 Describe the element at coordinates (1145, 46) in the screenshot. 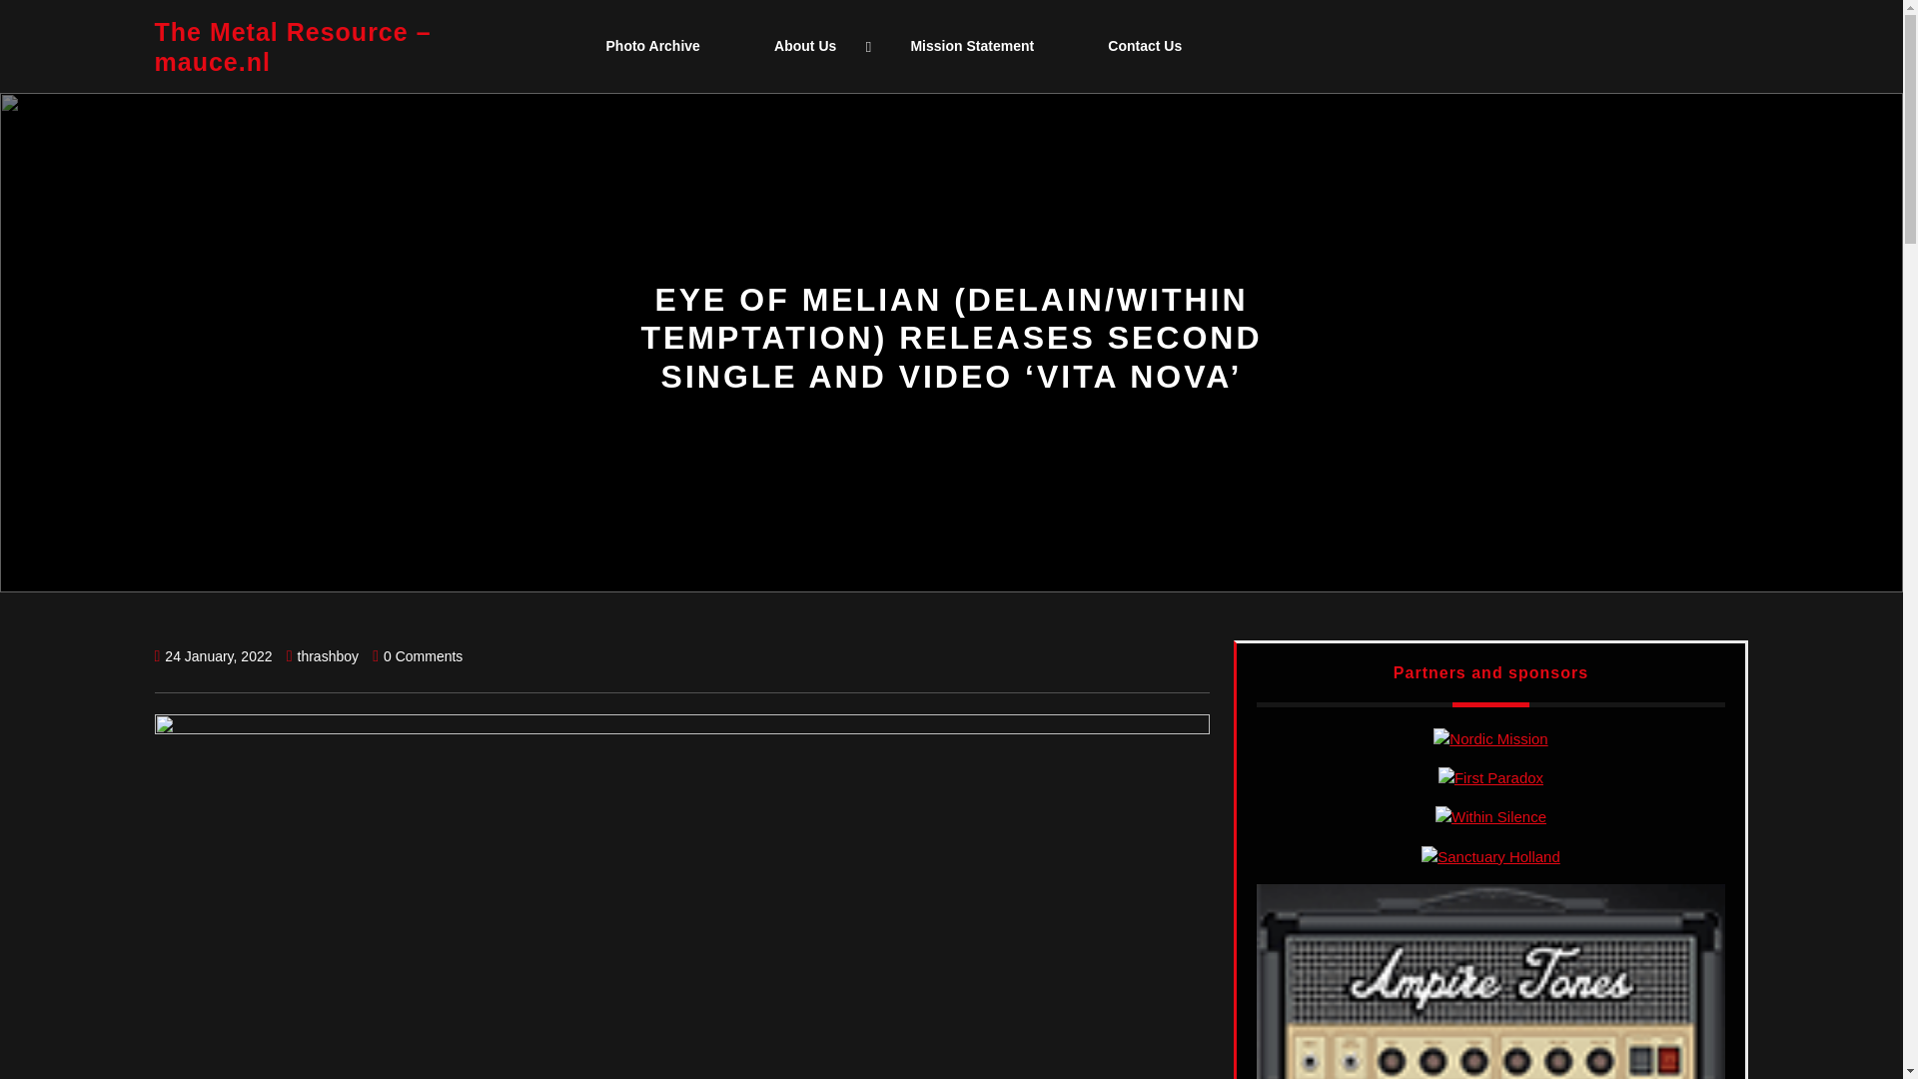

I see `Contact Us` at that location.